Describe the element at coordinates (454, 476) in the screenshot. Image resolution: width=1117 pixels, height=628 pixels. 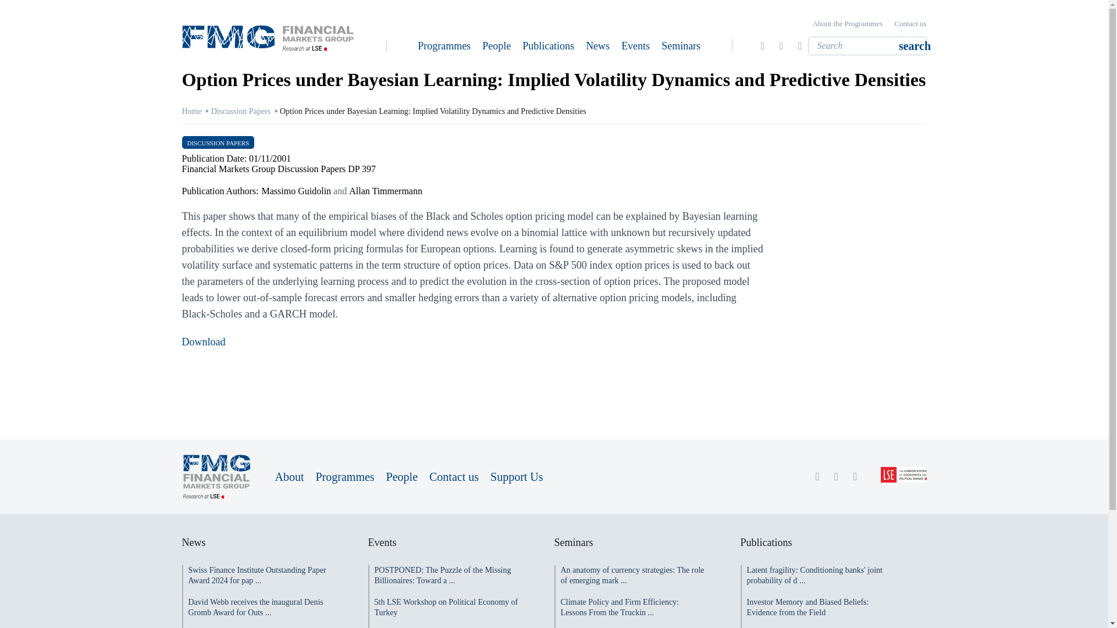
I see `Contact us` at that location.